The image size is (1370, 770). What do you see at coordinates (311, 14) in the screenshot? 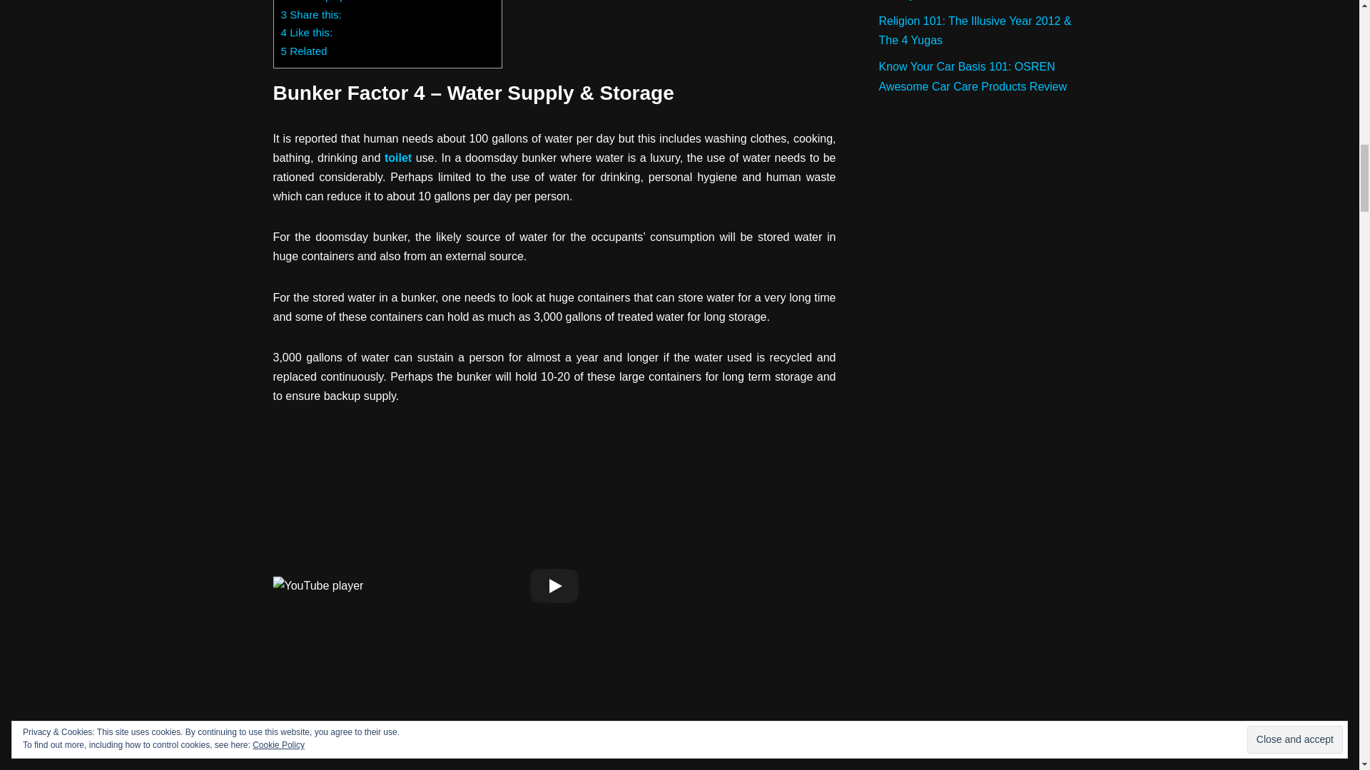
I see `3 Share this:` at bounding box center [311, 14].